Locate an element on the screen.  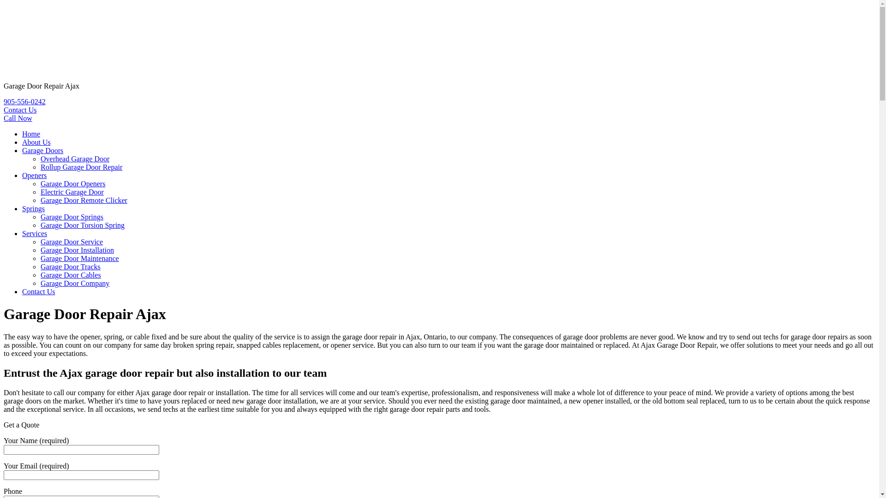
Call Now is located at coordinates (18, 118).